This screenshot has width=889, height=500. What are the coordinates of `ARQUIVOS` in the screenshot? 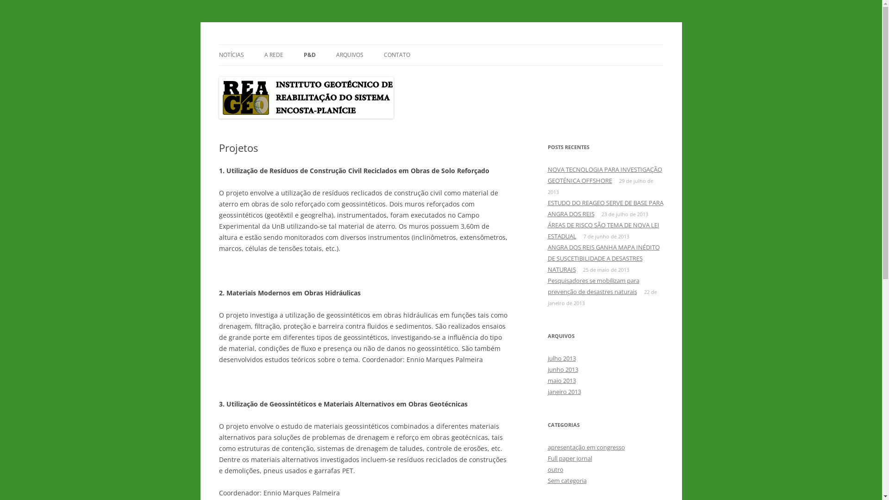 It's located at (350, 55).